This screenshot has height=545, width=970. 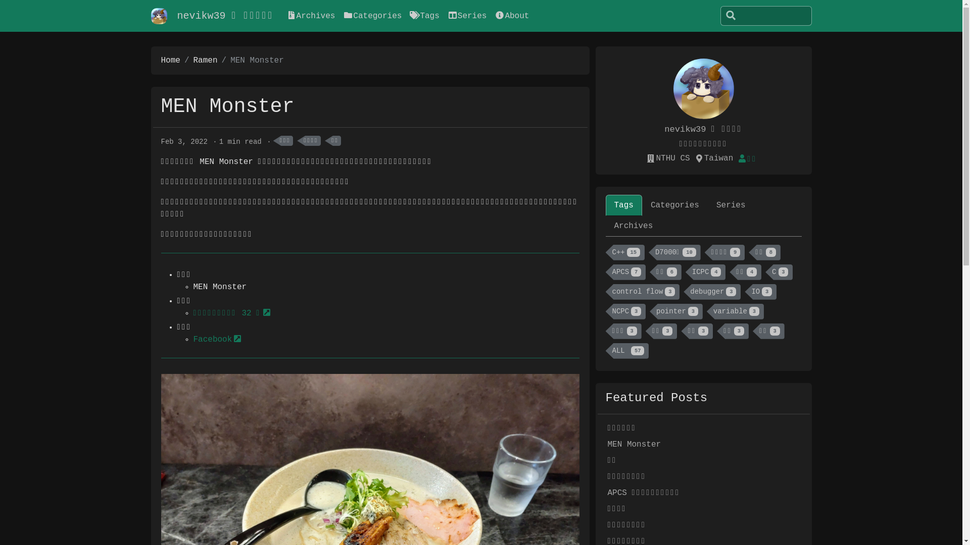 I want to click on C++15, so click(x=624, y=252).